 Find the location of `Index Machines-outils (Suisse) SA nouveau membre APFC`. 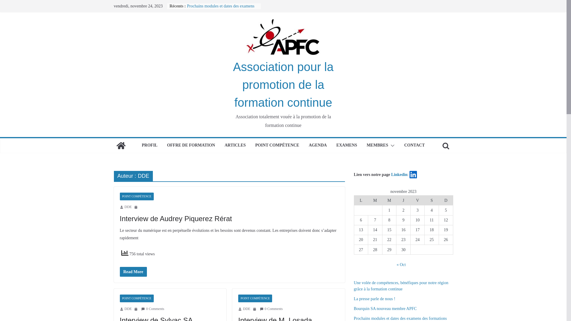

Index Machines-outils (Suisse) SA nouveau membre APFC is located at coordinates (216, 9).